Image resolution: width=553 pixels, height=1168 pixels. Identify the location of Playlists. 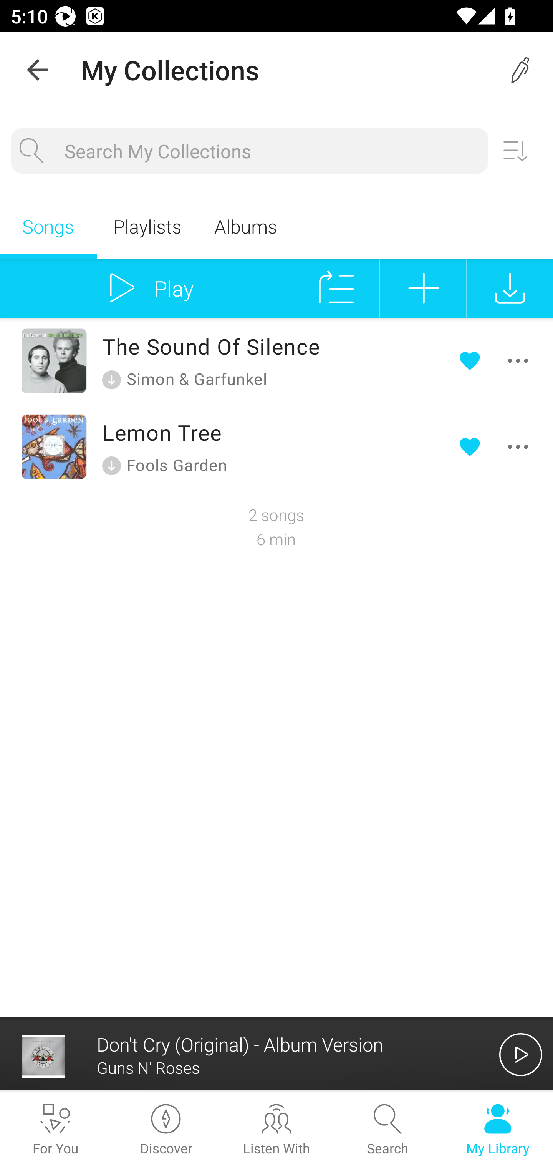
(147, 226).